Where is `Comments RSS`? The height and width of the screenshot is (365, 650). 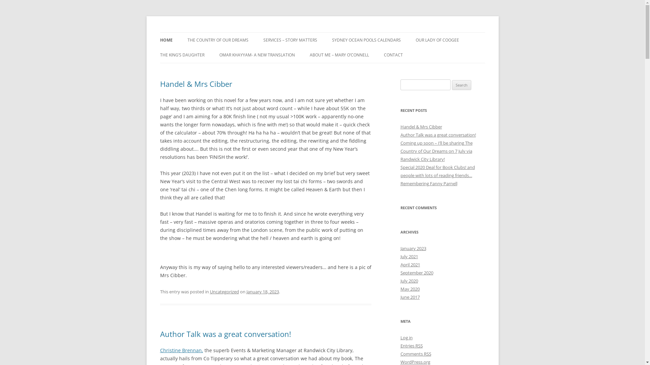
Comments RSS is located at coordinates (416, 354).